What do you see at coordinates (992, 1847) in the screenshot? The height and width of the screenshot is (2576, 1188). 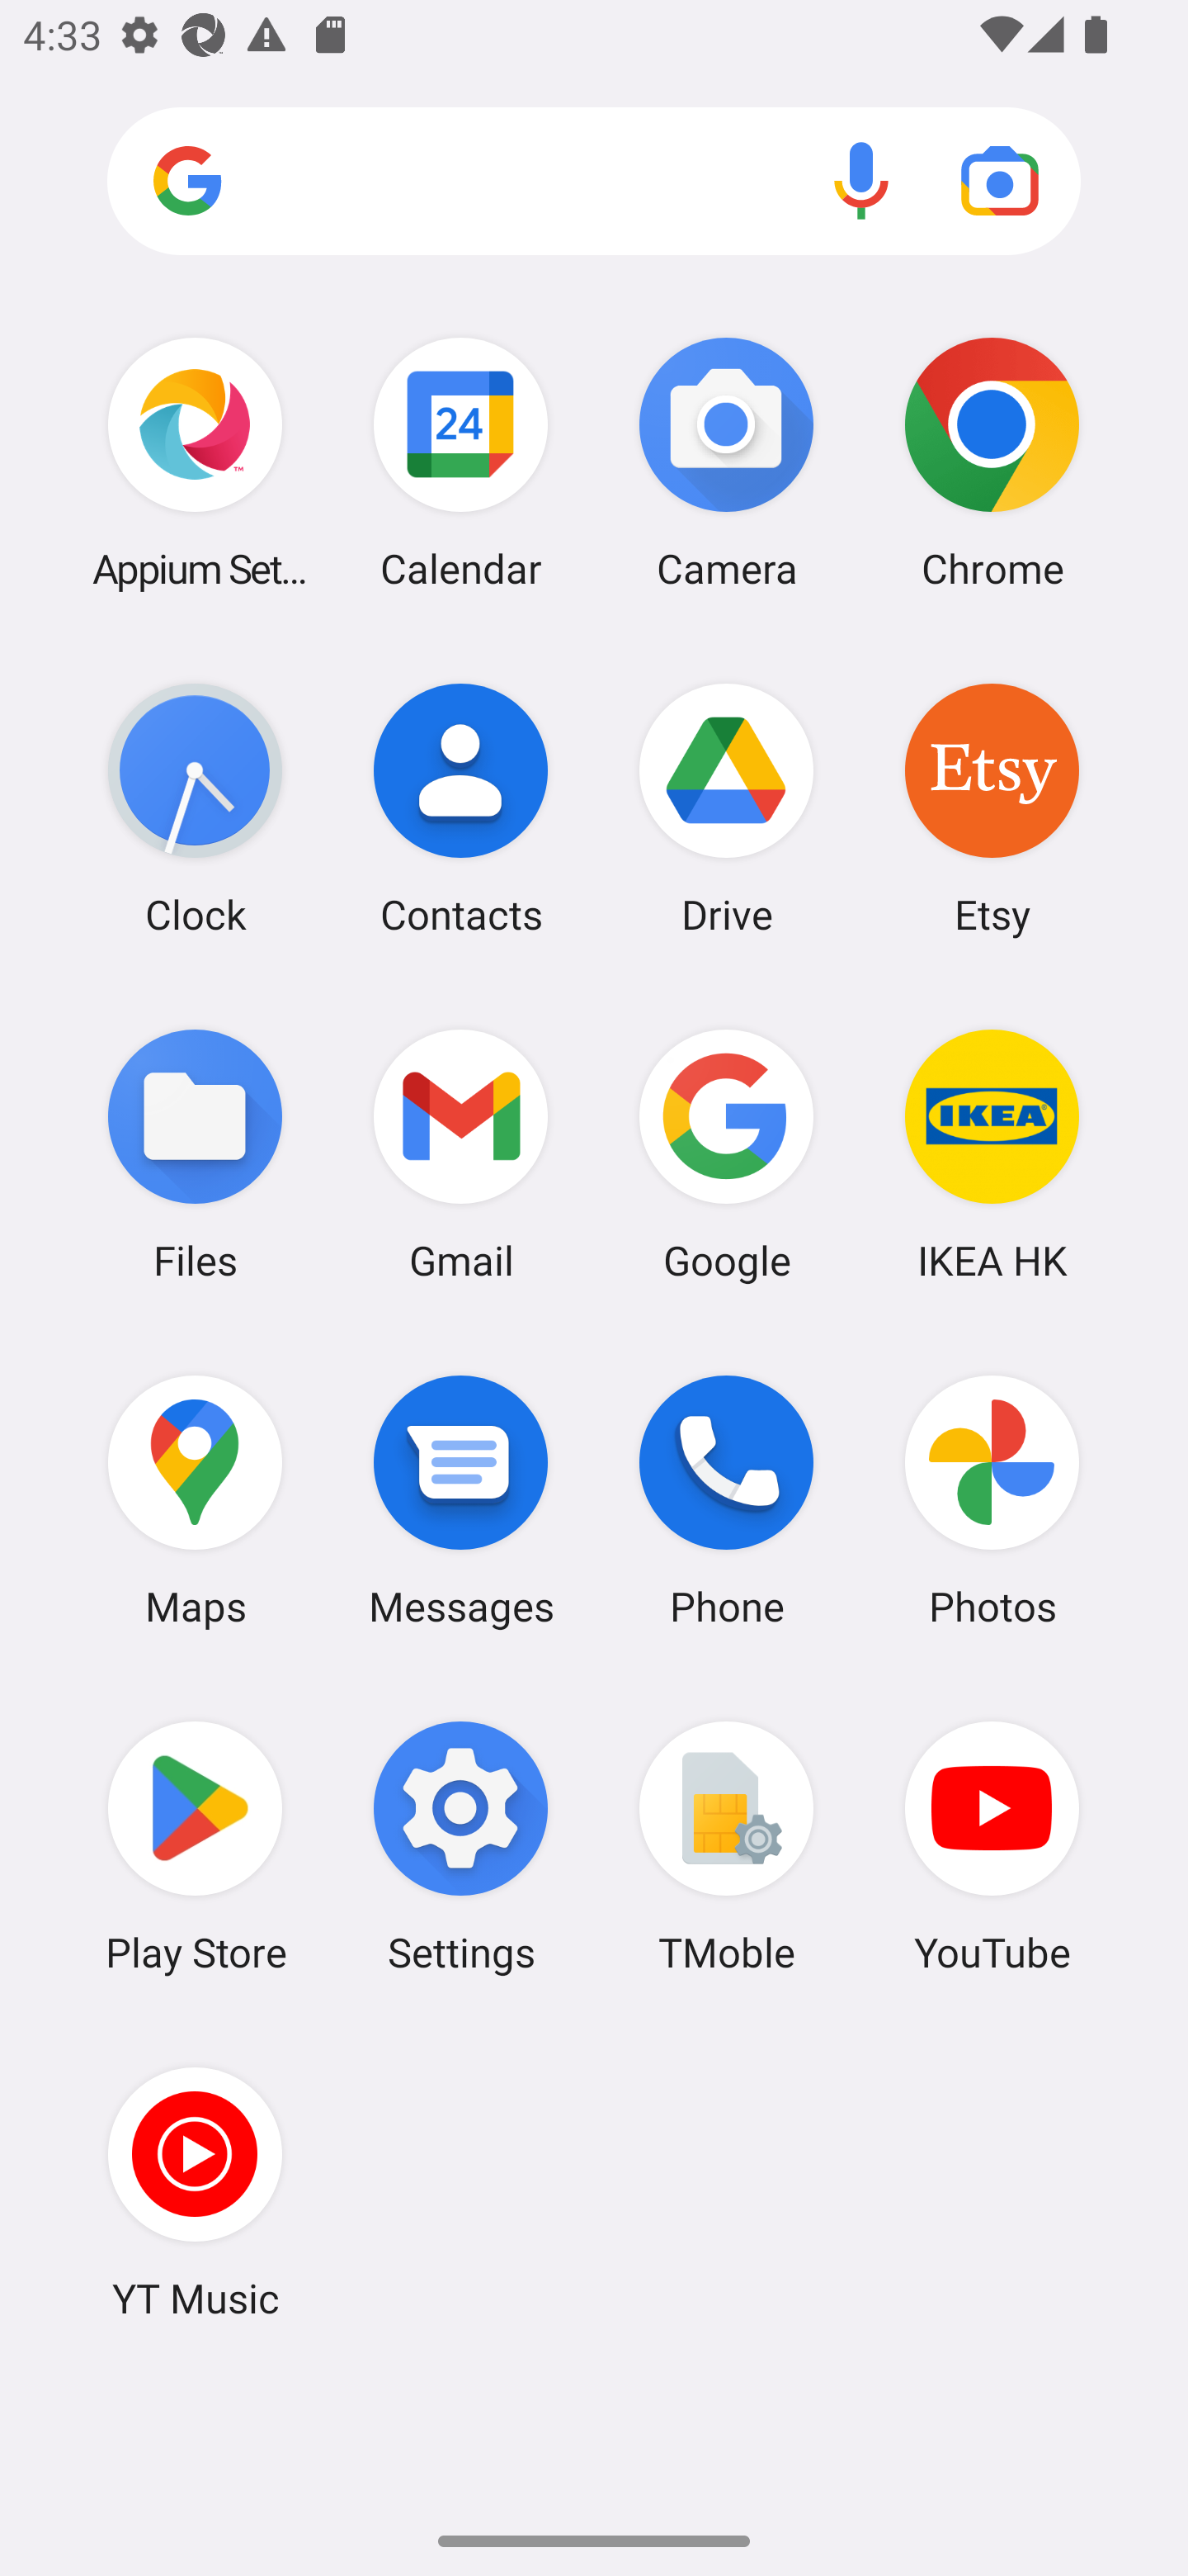 I see `YouTube` at bounding box center [992, 1847].